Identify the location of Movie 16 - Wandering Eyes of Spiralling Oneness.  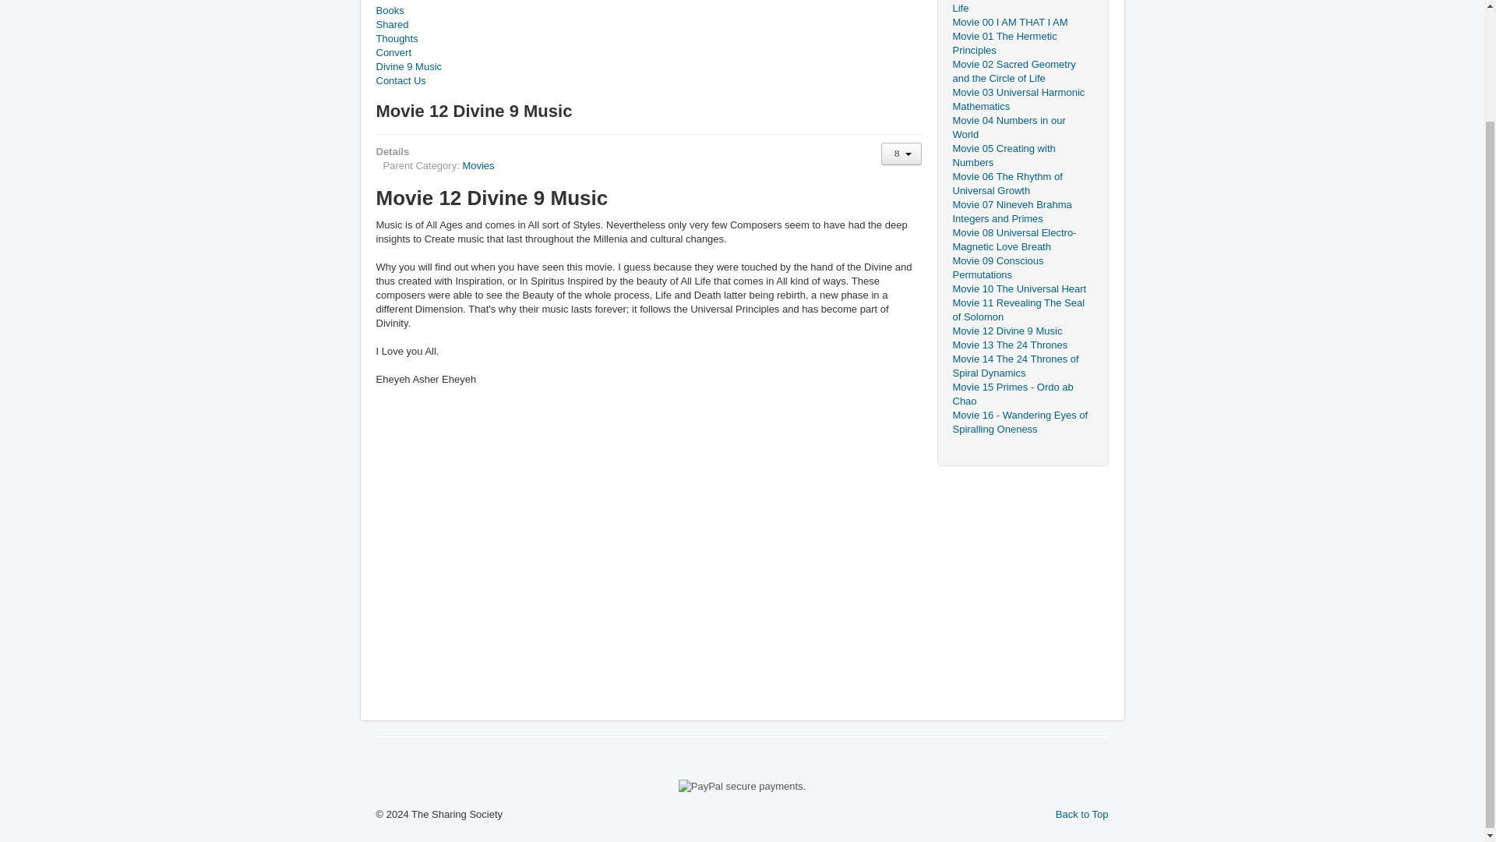
(1021, 423).